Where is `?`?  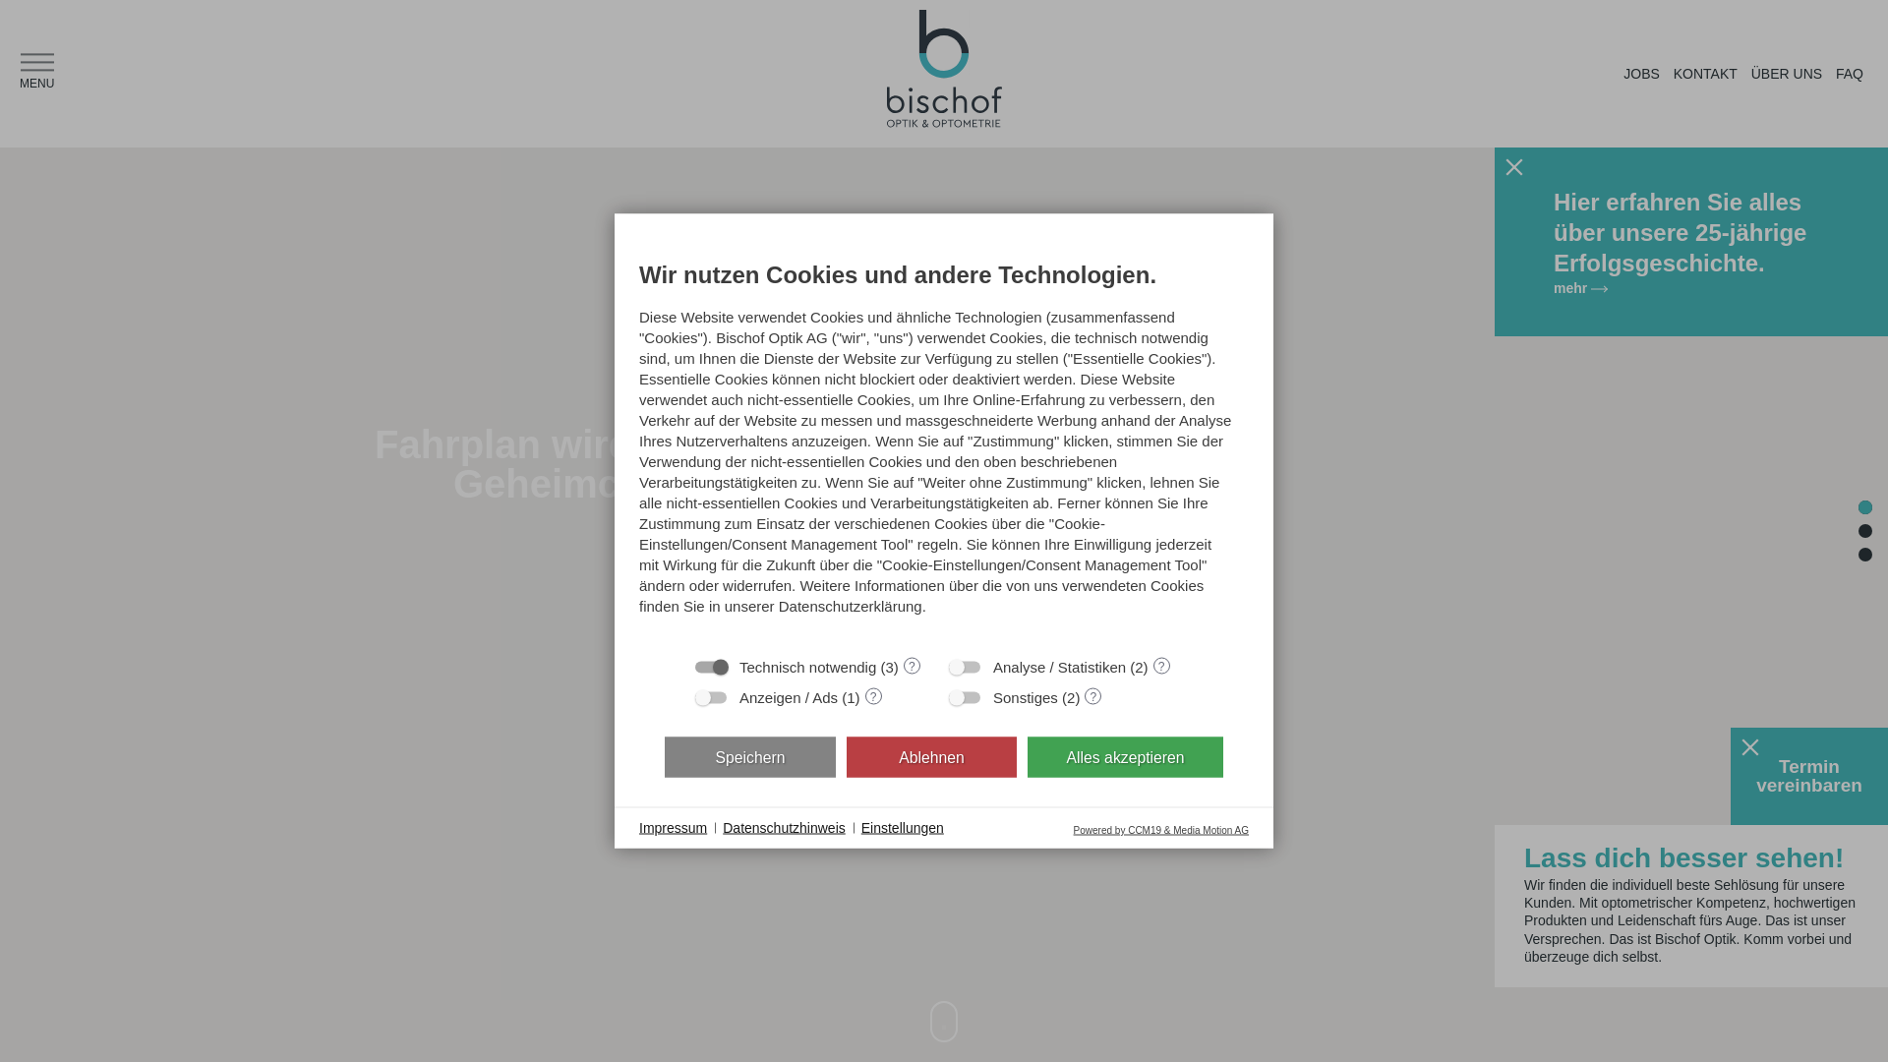
? is located at coordinates (1162, 665).